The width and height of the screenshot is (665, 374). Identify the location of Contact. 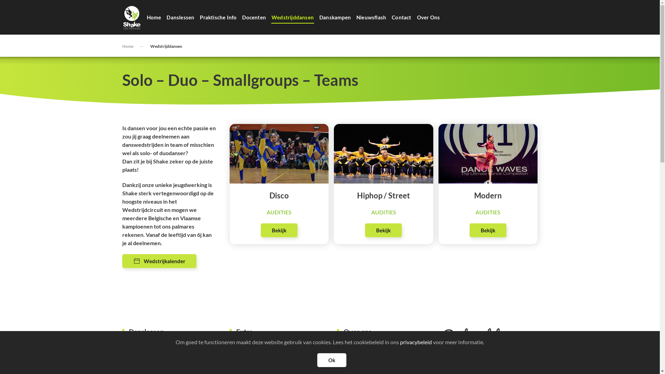
(401, 17).